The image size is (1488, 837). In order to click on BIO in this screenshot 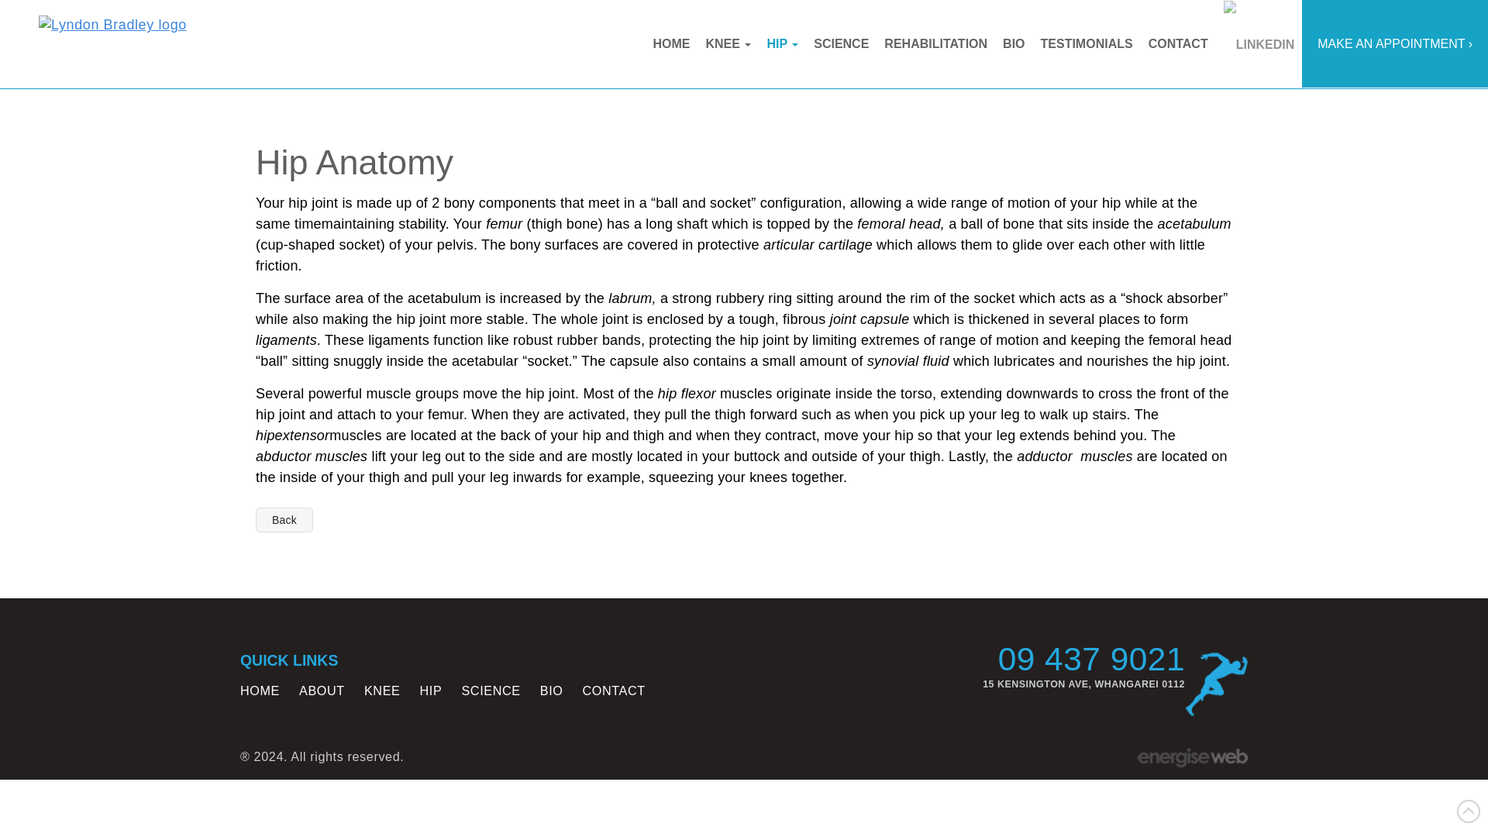, I will do `click(552, 690)`.